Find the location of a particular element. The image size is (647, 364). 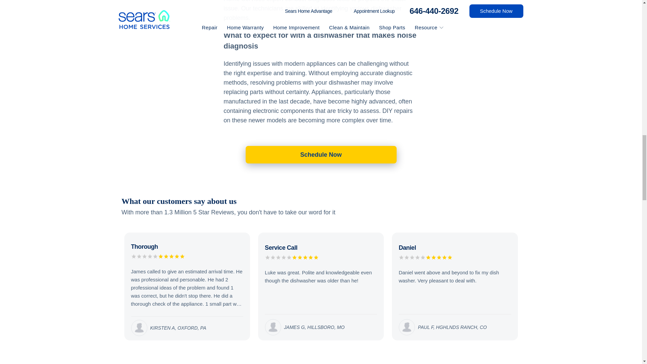

0.25 out of 5 is located at coordinates (305, 258).